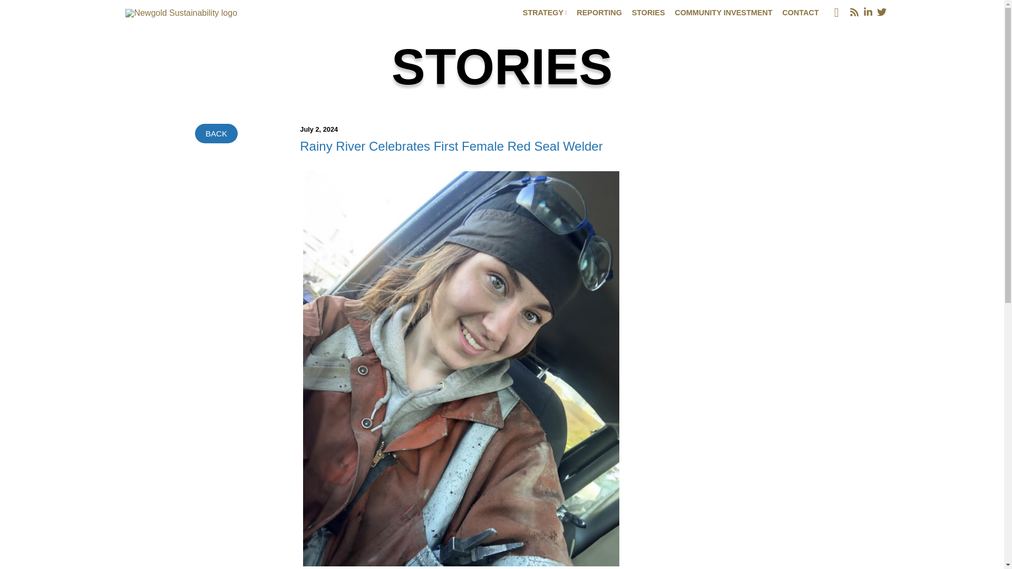 The height and width of the screenshot is (569, 1012). I want to click on STRATEGY, so click(545, 14).